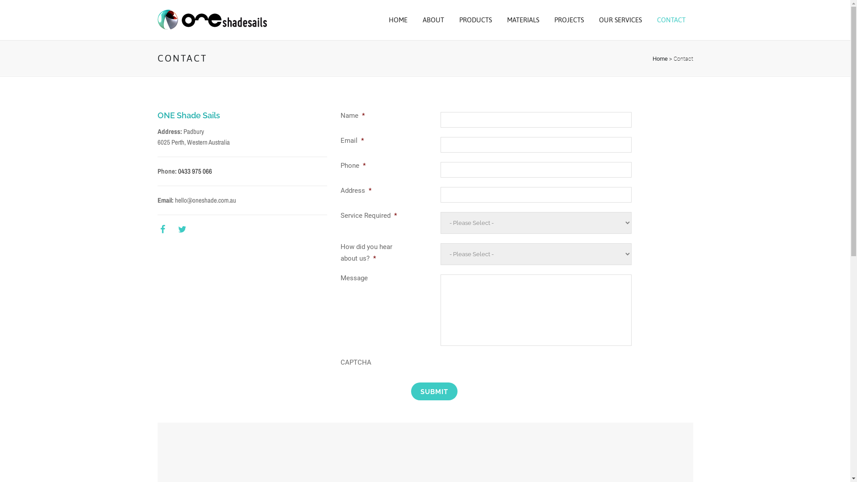 This screenshot has width=857, height=482. Describe the element at coordinates (671, 20) in the screenshot. I see `CONTACT` at that location.